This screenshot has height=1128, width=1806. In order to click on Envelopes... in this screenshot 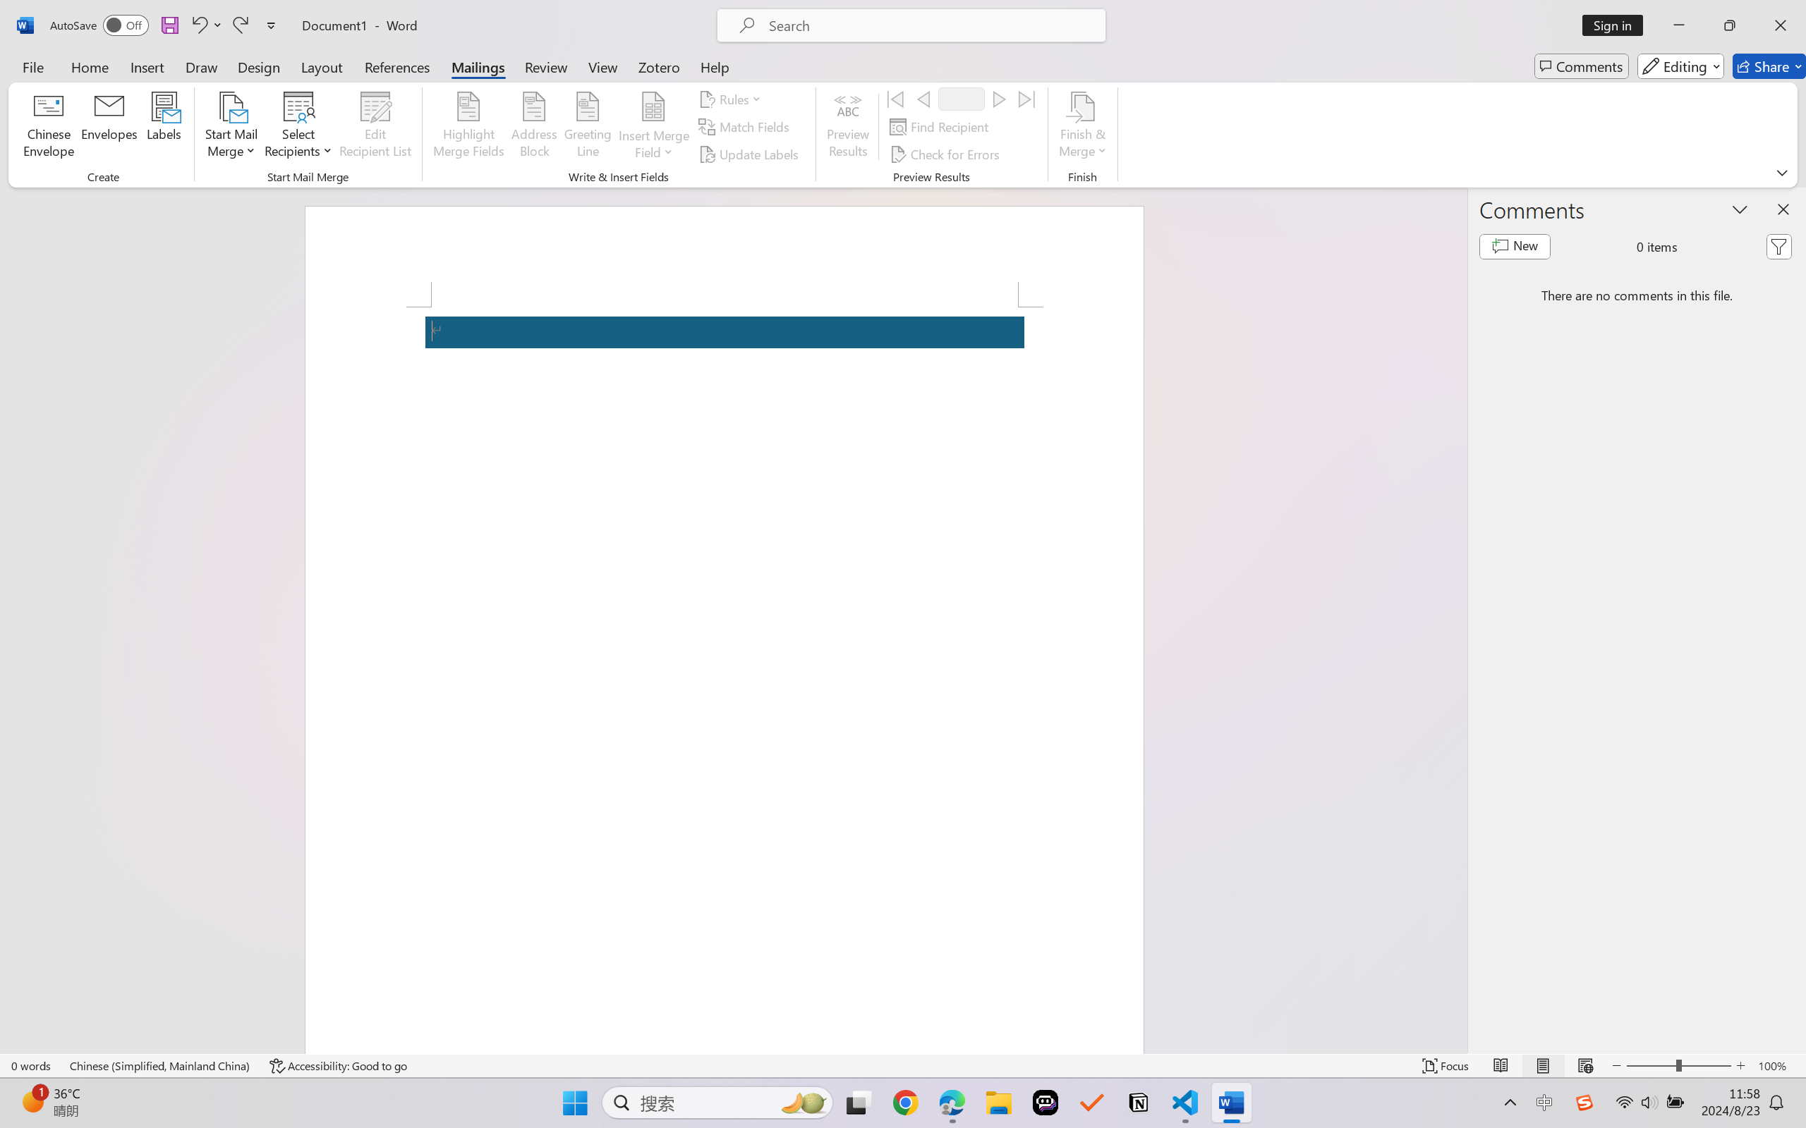, I will do `click(110, 127)`.